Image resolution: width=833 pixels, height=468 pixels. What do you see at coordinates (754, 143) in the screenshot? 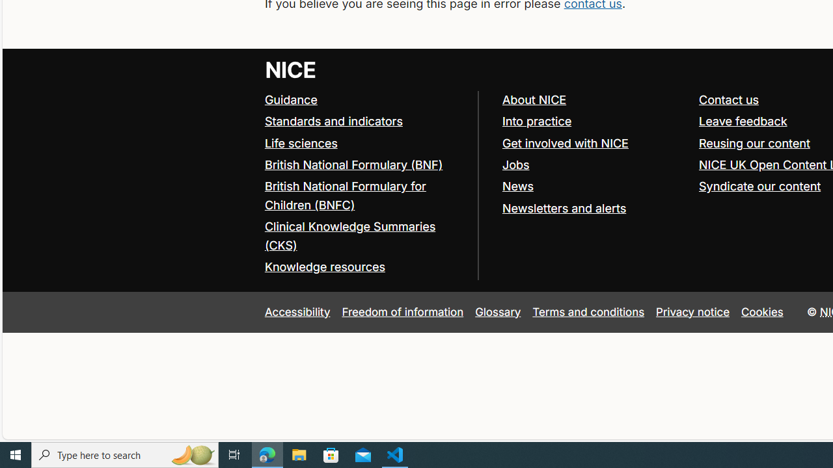
I see `Reusing our content` at bounding box center [754, 143].